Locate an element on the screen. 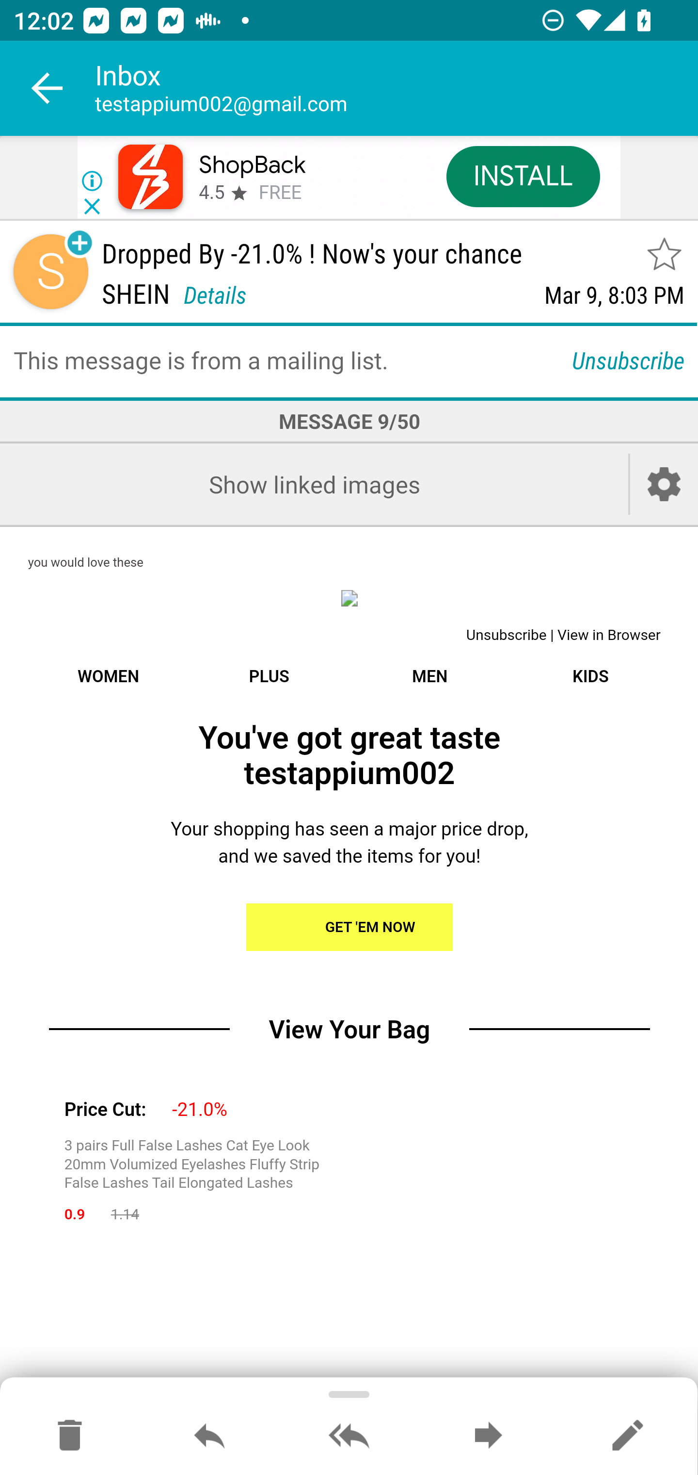 The width and height of the screenshot is (698, 1475). ShopBack is located at coordinates (252, 165).